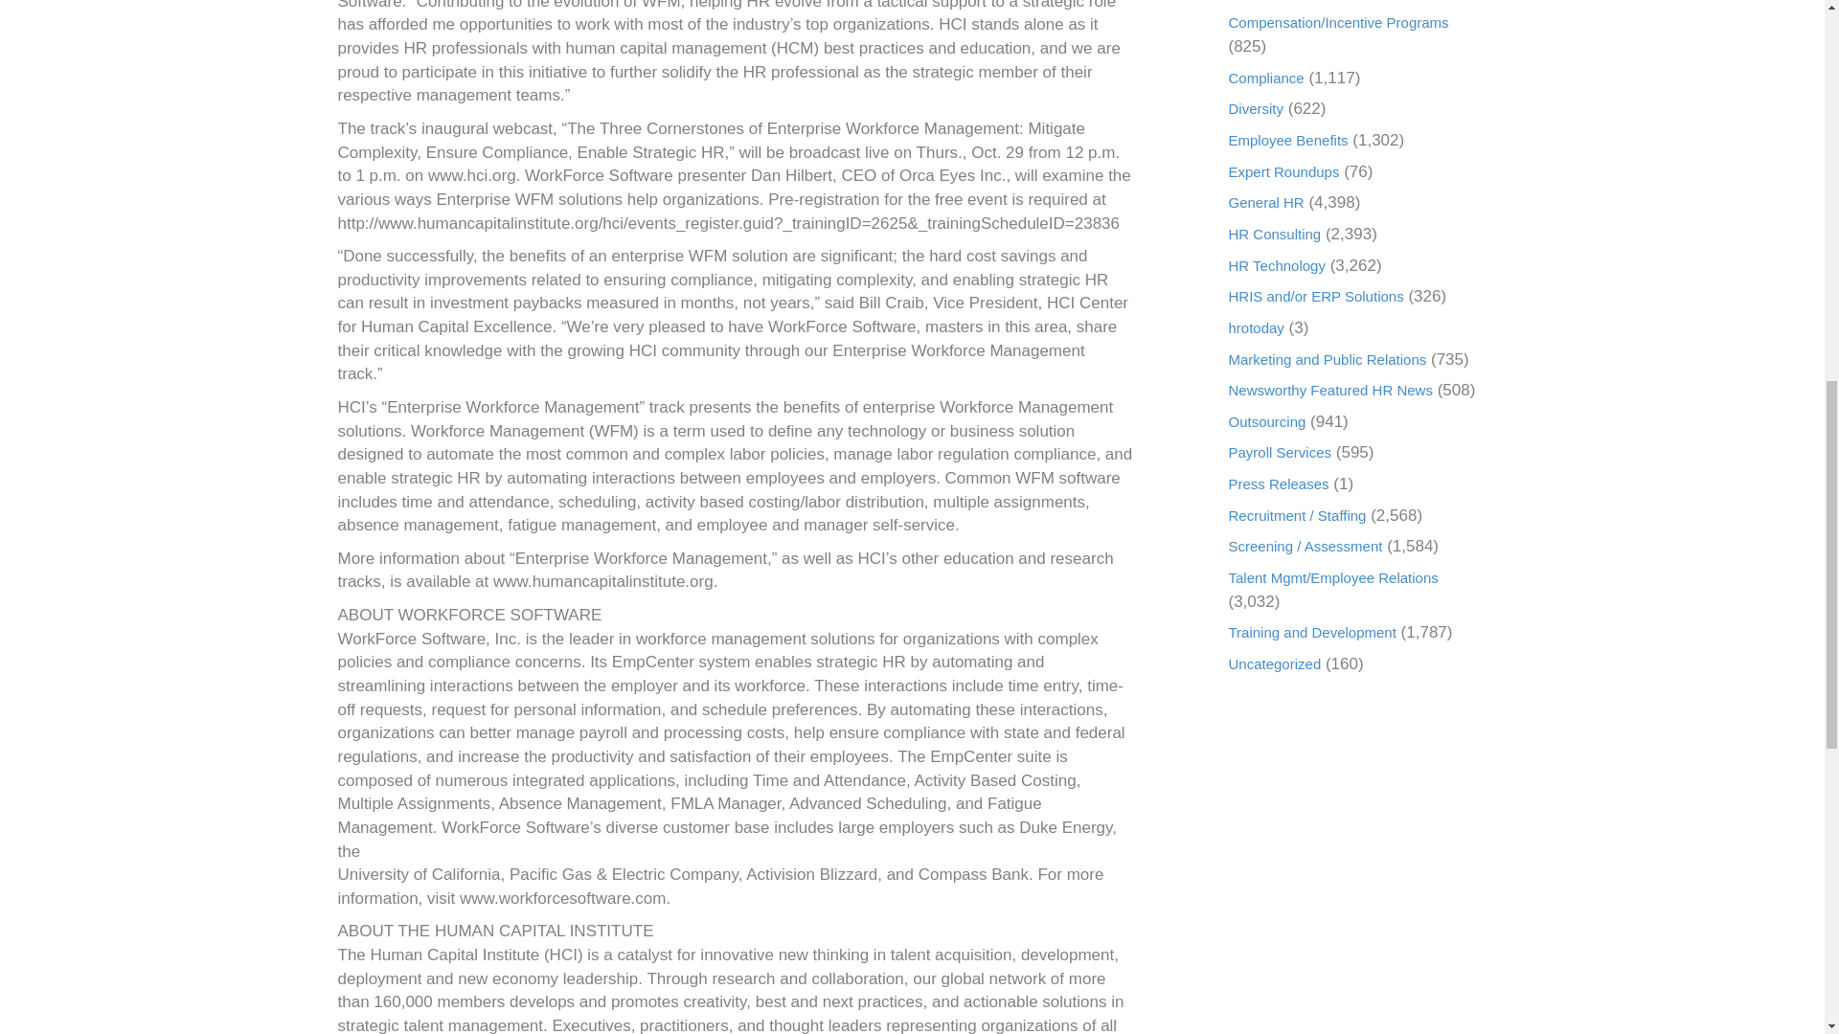 The height and width of the screenshot is (1034, 1839). What do you see at coordinates (1329, 389) in the screenshot?
I see `Newsworthy Featured HR News` at bounding box center [1329, 389].